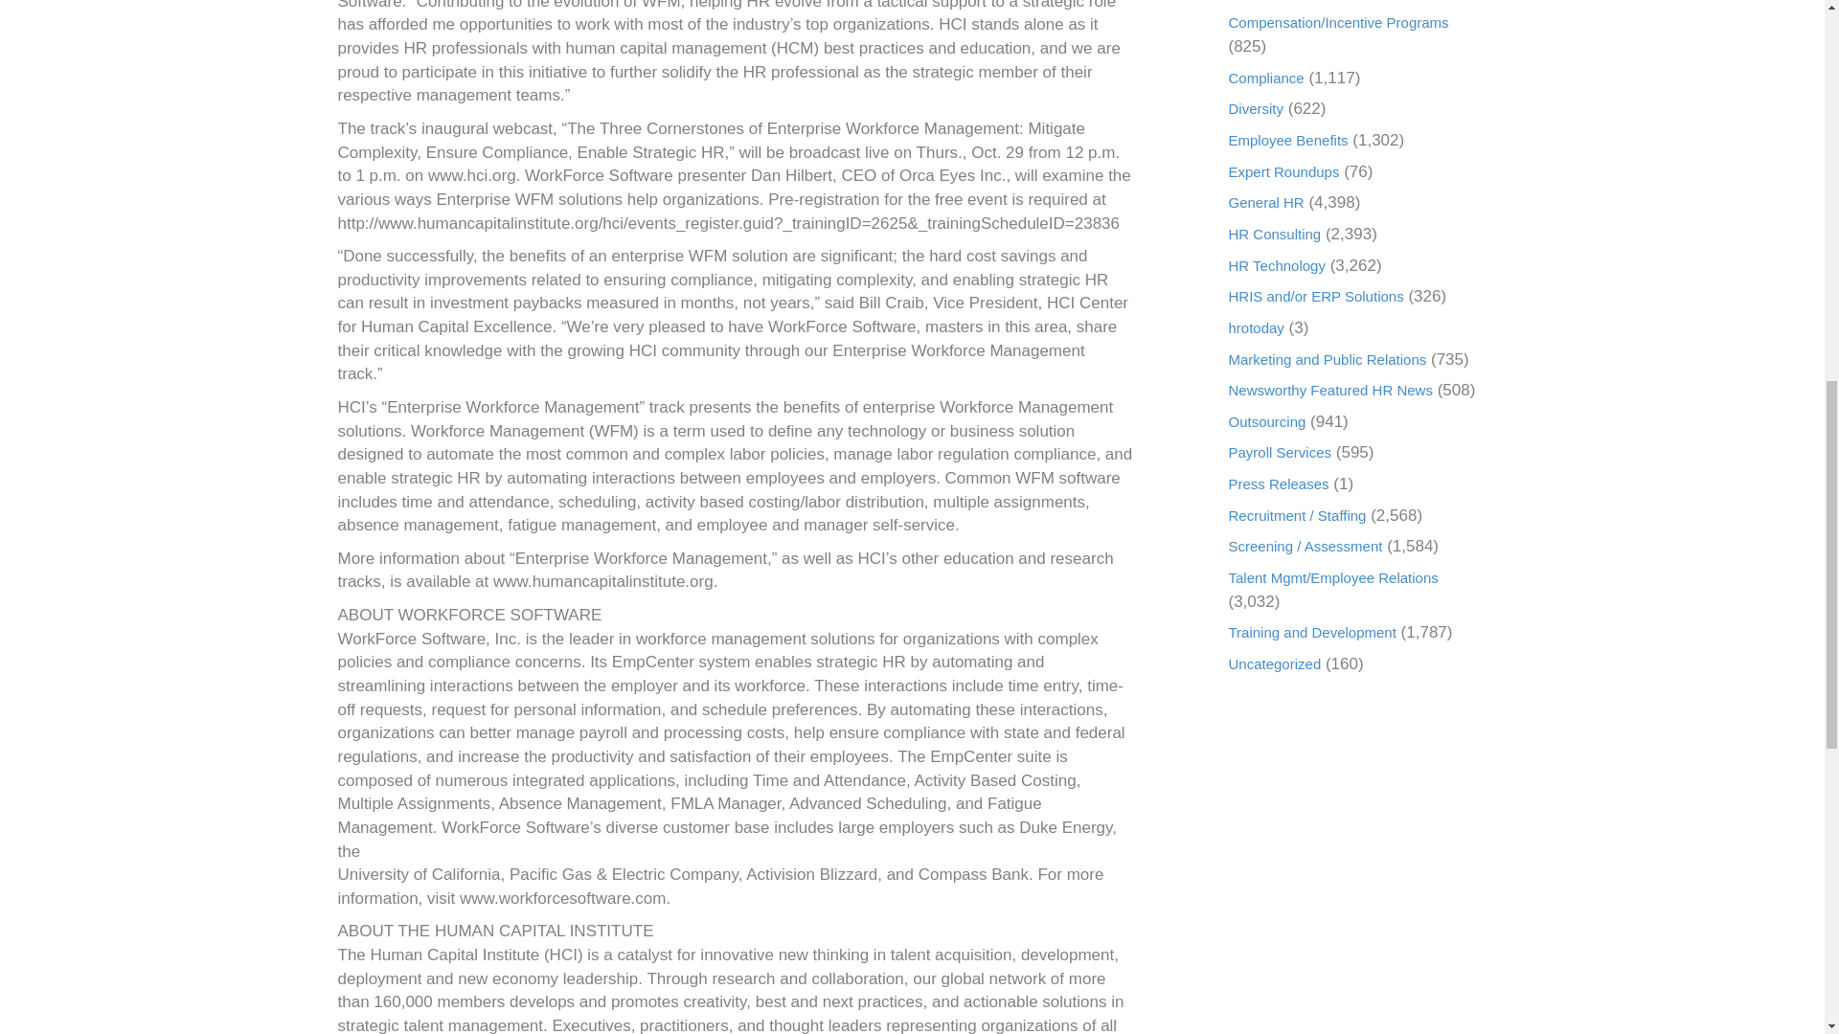 The height and width of the screenshot is (1034, 1839). What do you see at coordinates (1329, 389) in the screenshot?
I see `Newsworthy Featured HR News` at bounding box center [1329, 389].